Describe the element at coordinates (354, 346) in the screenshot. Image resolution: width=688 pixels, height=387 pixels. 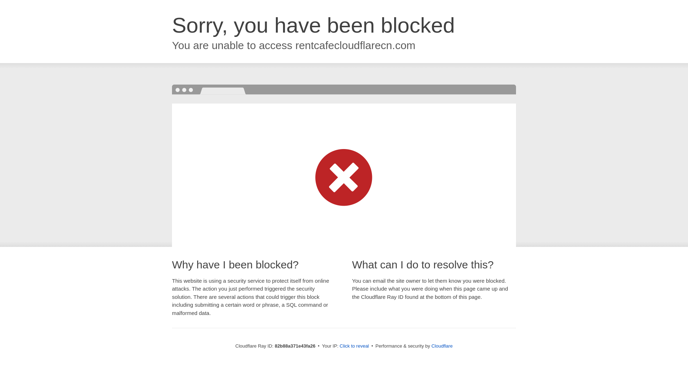
I see `Click to reveal` at that location.